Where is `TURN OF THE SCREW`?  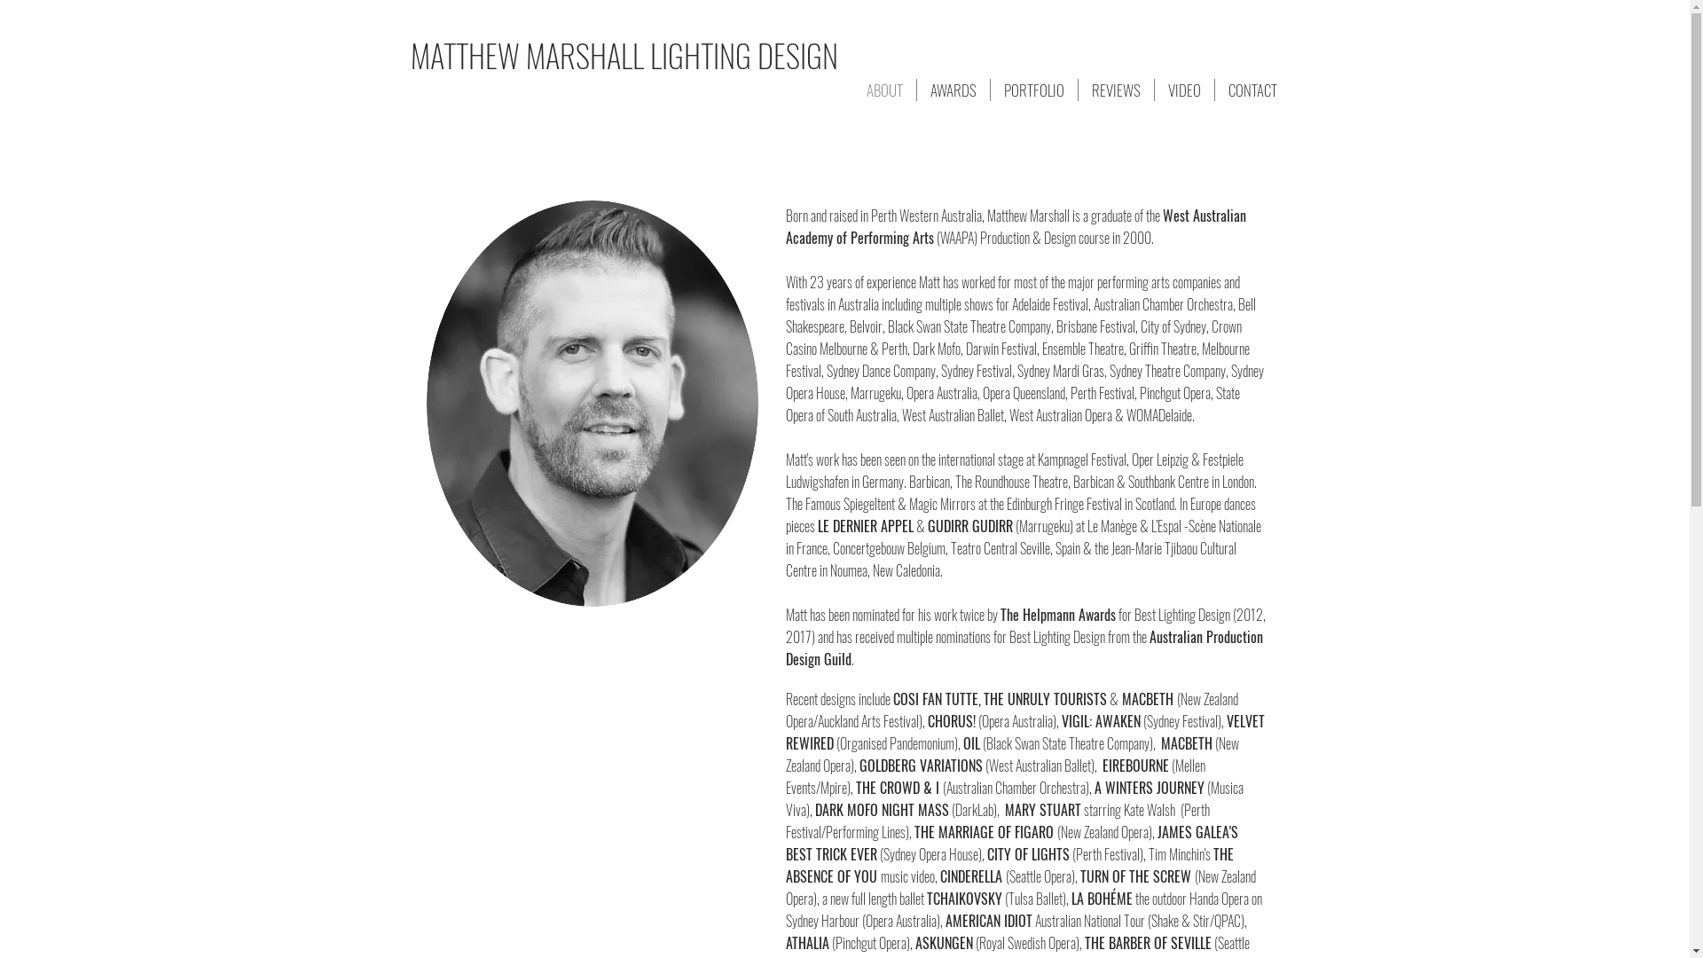 TURN OF THE SCREW is located at coordinates (1135, 876).